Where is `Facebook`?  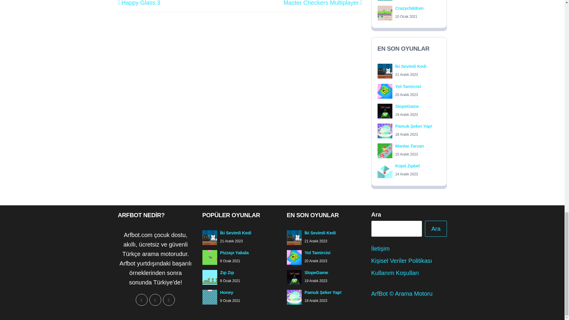 Facebook is located at coordinates (142, 300).